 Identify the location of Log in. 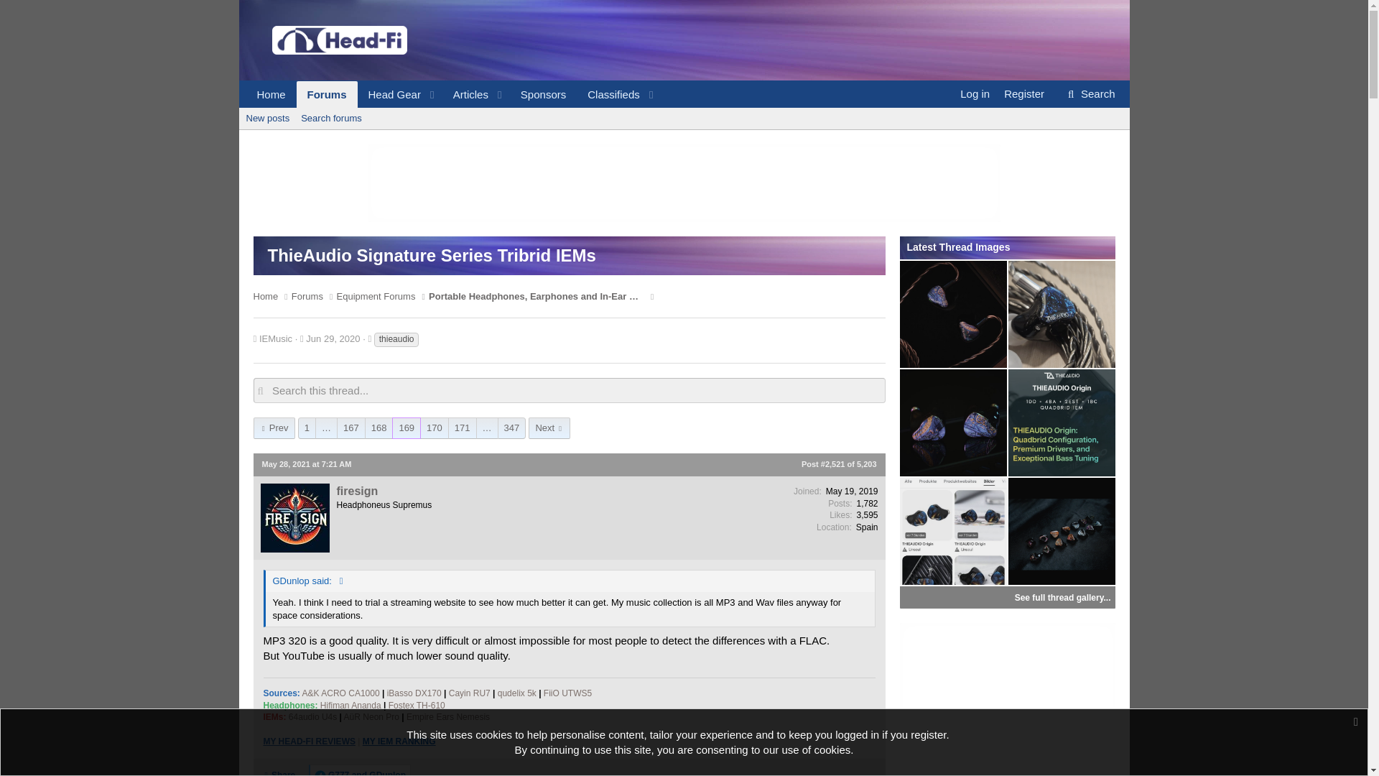
(975, 93).